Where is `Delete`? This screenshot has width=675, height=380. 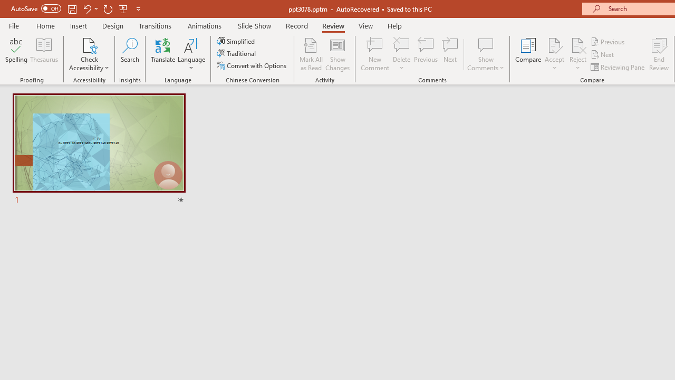
Delete is located at coordinates (402, 44).